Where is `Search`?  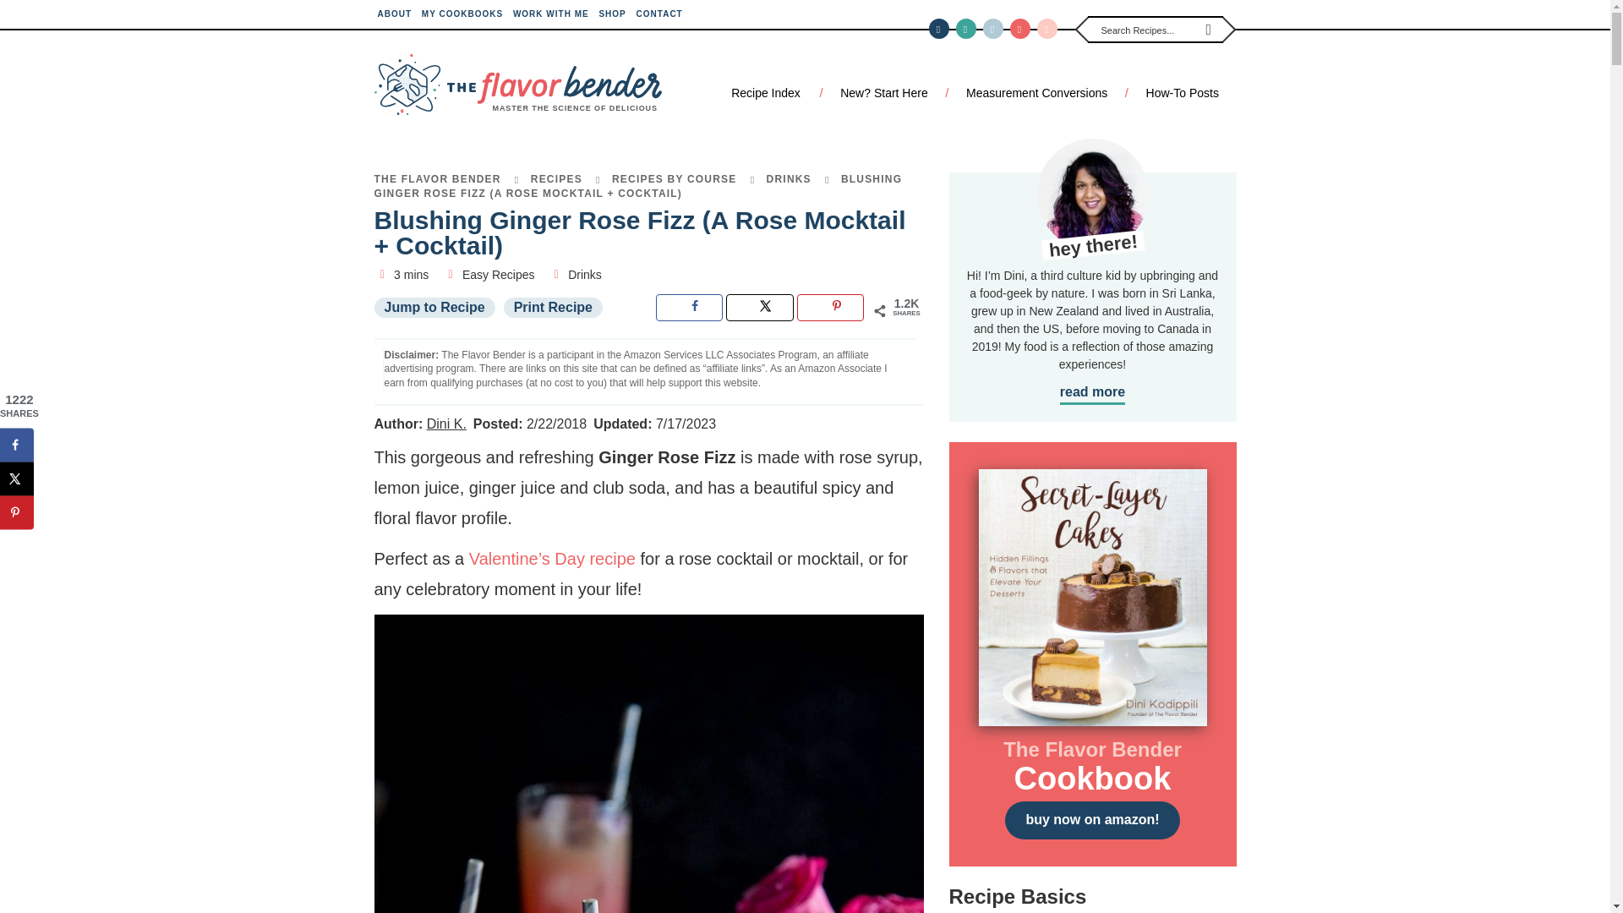 Search is located at coordinates (1201, 29).